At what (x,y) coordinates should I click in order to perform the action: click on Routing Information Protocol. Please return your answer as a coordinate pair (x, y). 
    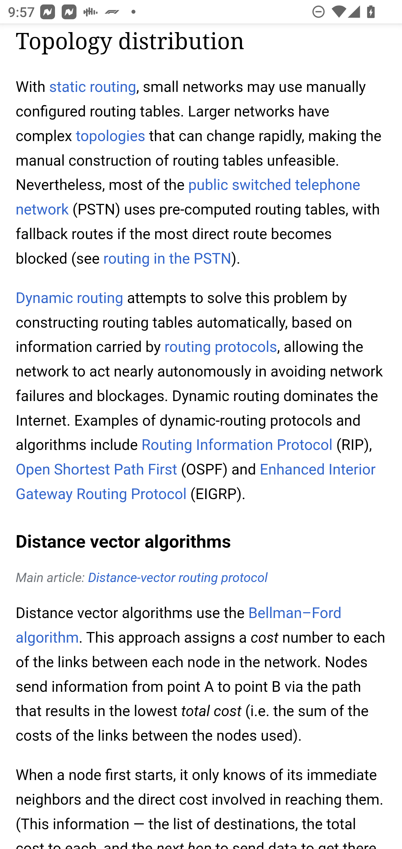
    Looking at the image, I should click on (237, 445).